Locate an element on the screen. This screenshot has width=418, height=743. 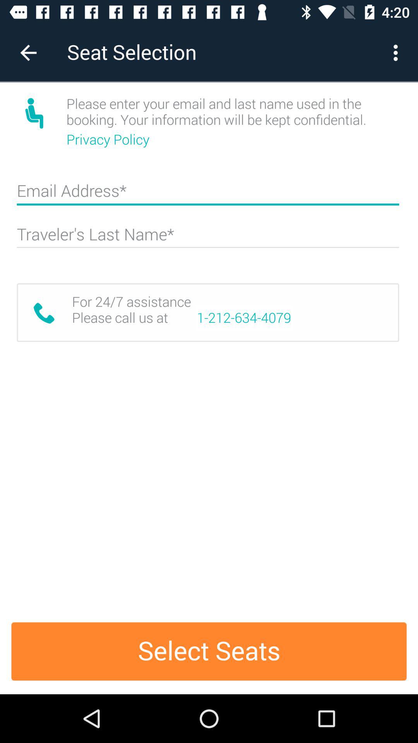
jump to the select seats item is located at coordinates (209, 651).